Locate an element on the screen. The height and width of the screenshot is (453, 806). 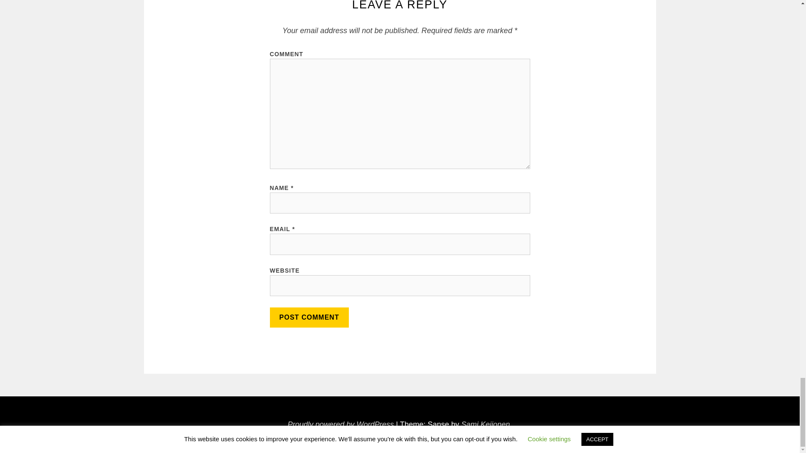
Post Comment is located at coordinates (309, 317).